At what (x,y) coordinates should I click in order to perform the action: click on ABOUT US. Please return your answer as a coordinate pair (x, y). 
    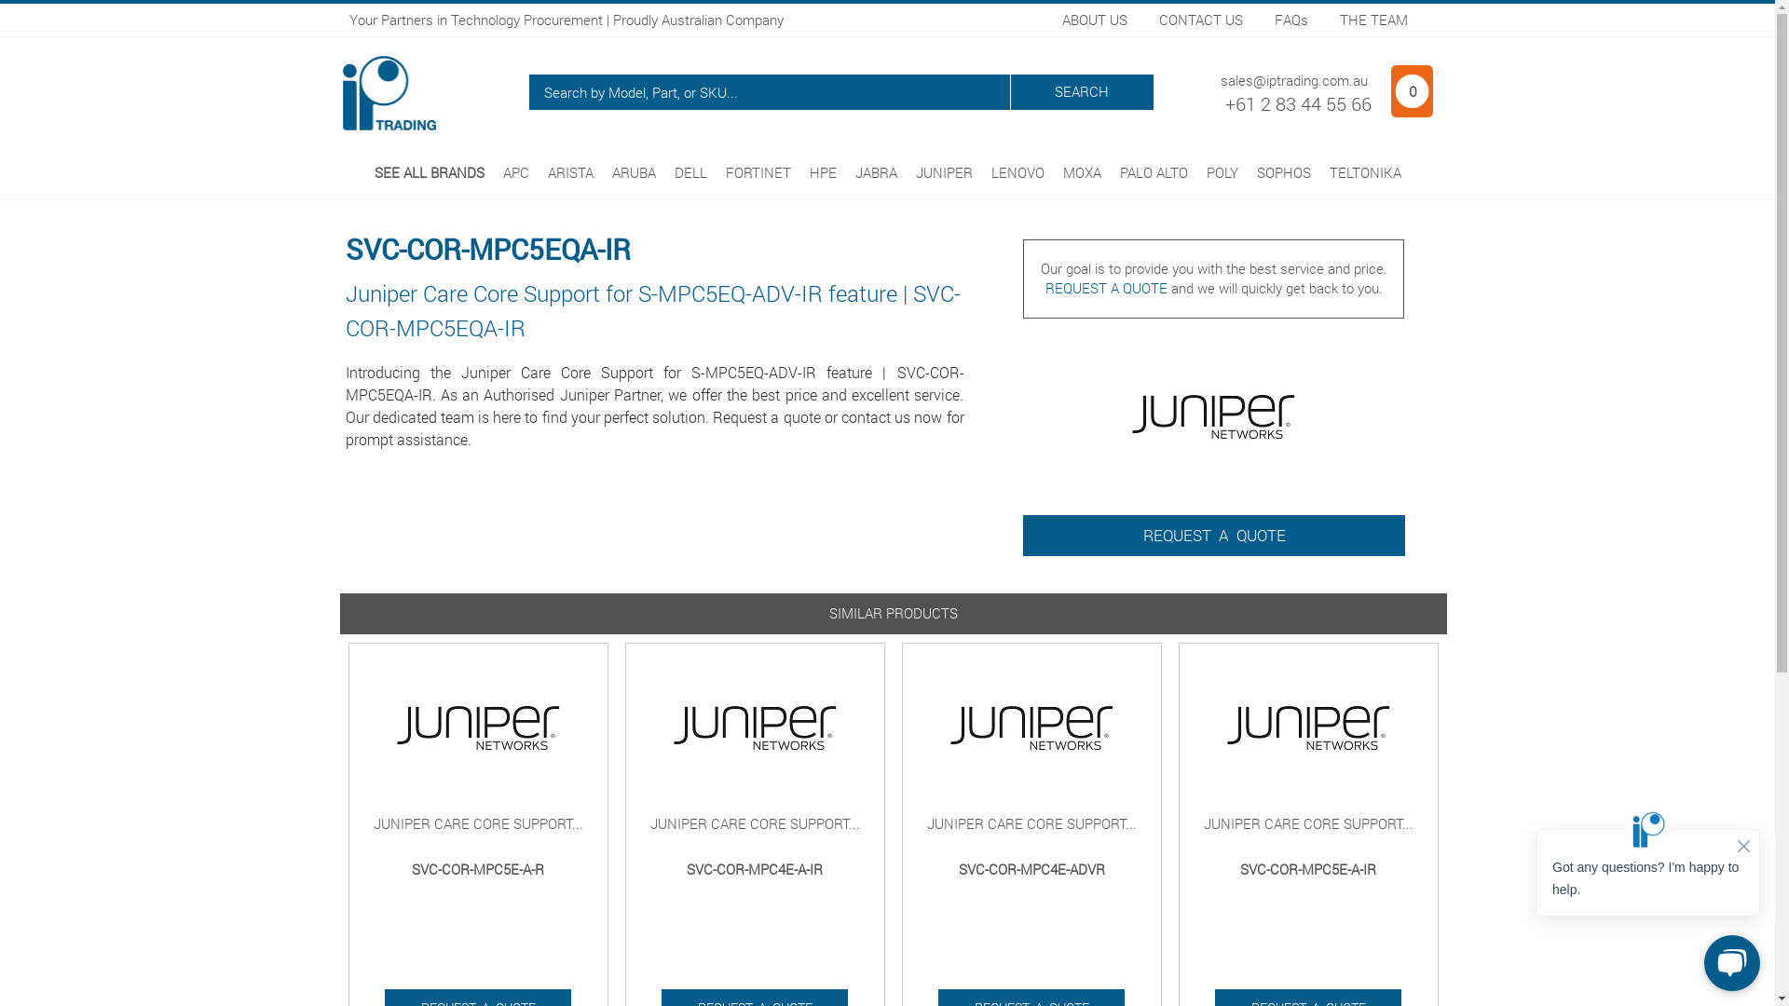
    Looking at the image, I should click on (1095, 20).